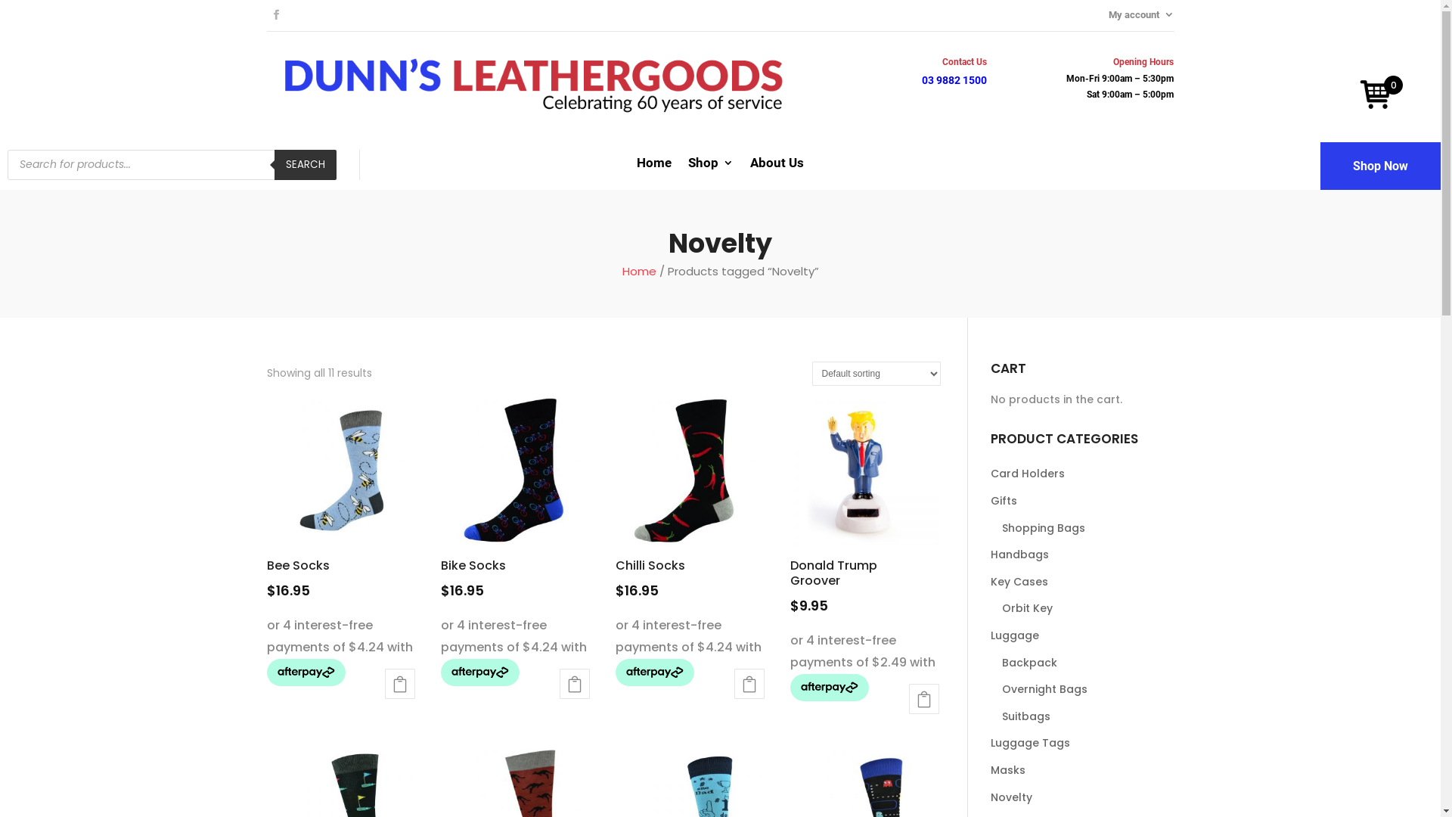 The image size is (1452, 817). What do you see at coordinates (340, 499) in the screenshot?
I see `Bee Socks
$16.95` at bounding box center [340, 499].